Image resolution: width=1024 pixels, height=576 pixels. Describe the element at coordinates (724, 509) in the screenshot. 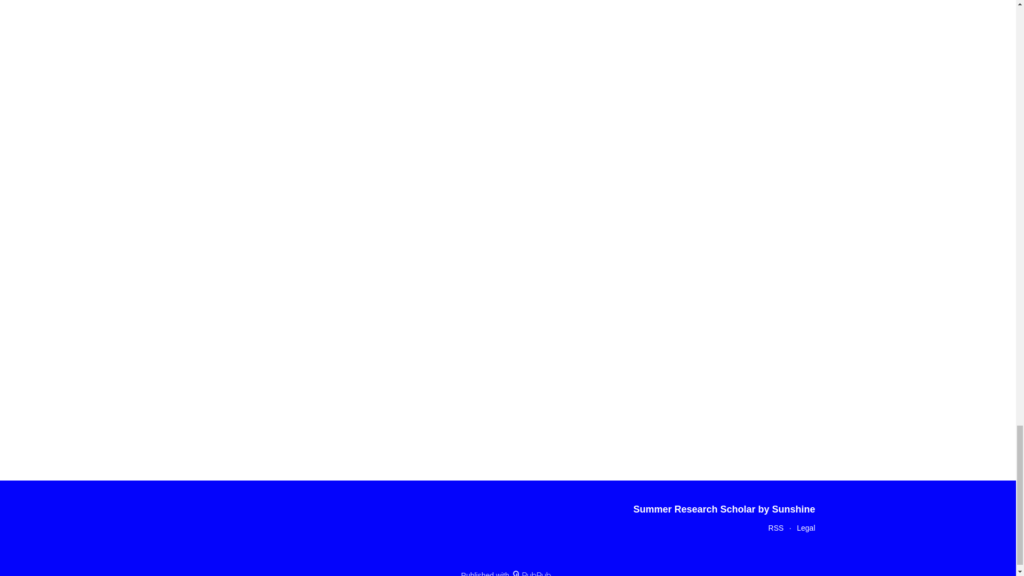

I see `Summer Research Scholar by Sunshine` at that location.